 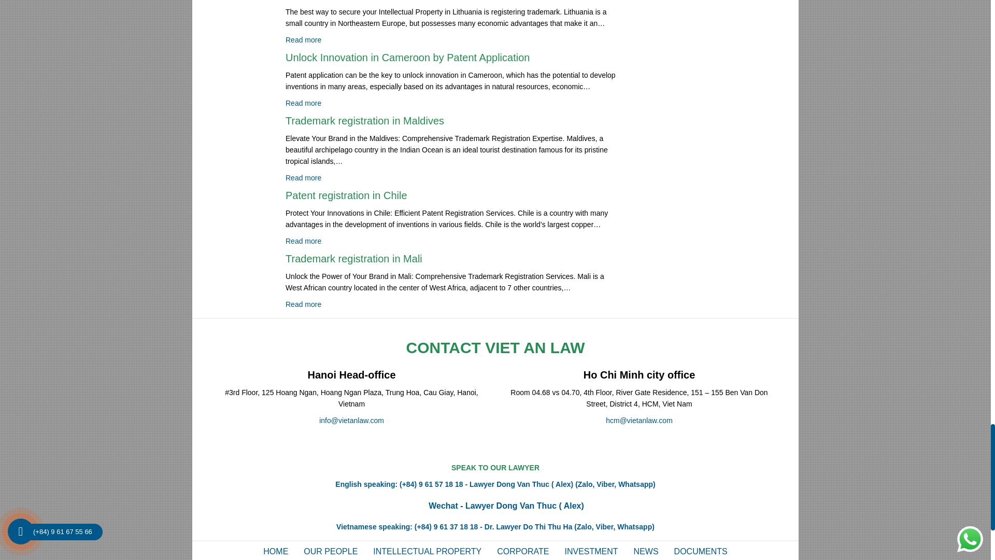 What do you see at coordinates (238, 149) in the screenshot?
I see `Trademark registration in Maldives` at bounding box center [238, 149].